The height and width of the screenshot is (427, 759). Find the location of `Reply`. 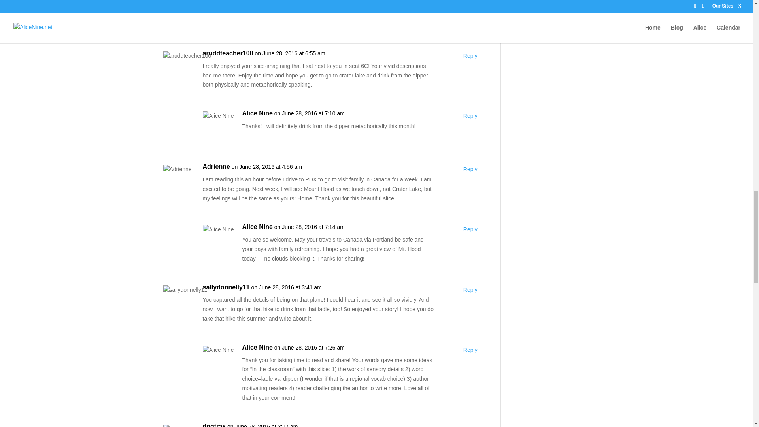

Reply is located at coordinates (470, 4).